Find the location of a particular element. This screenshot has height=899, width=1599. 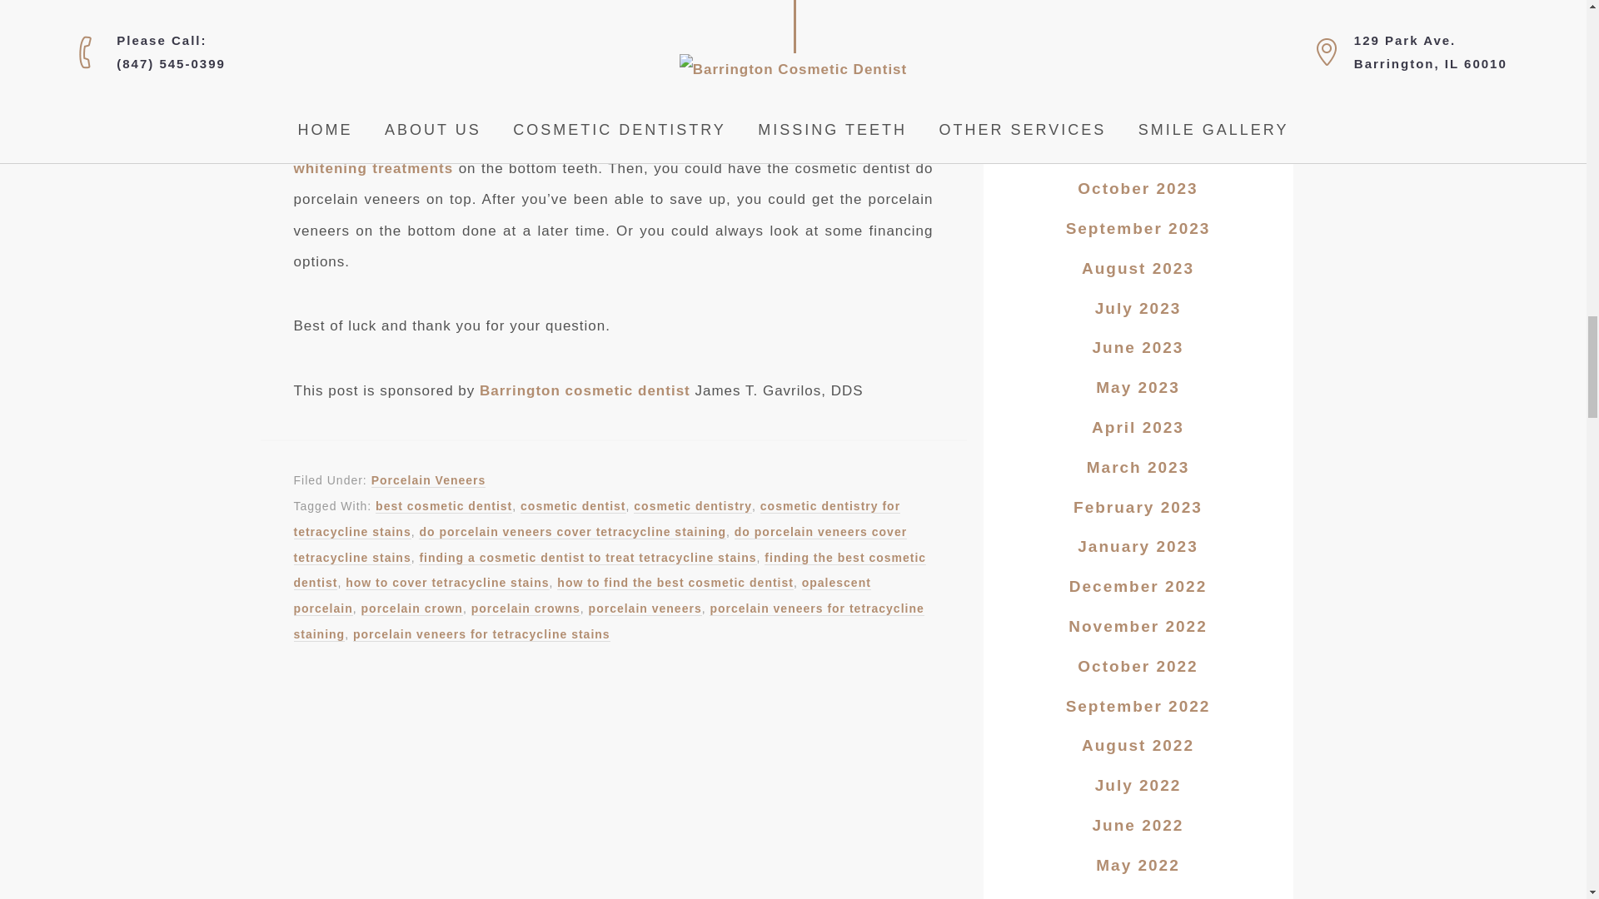

Porcelain Veneers is located at coordinates (428, 481).